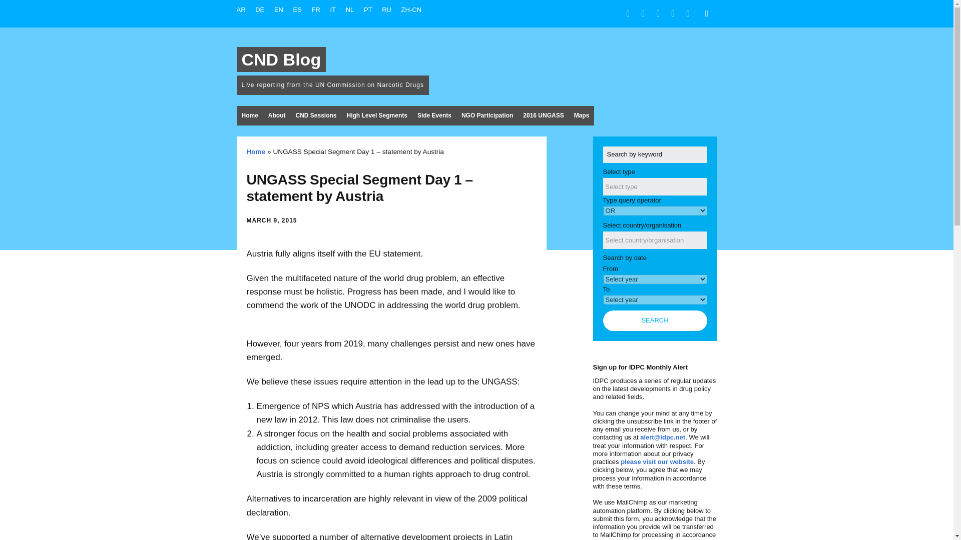 This screenshot has width=961, height=540. Describe the element at coordinates (434, 115) in the screenshot. I see `Side Events` at that location.